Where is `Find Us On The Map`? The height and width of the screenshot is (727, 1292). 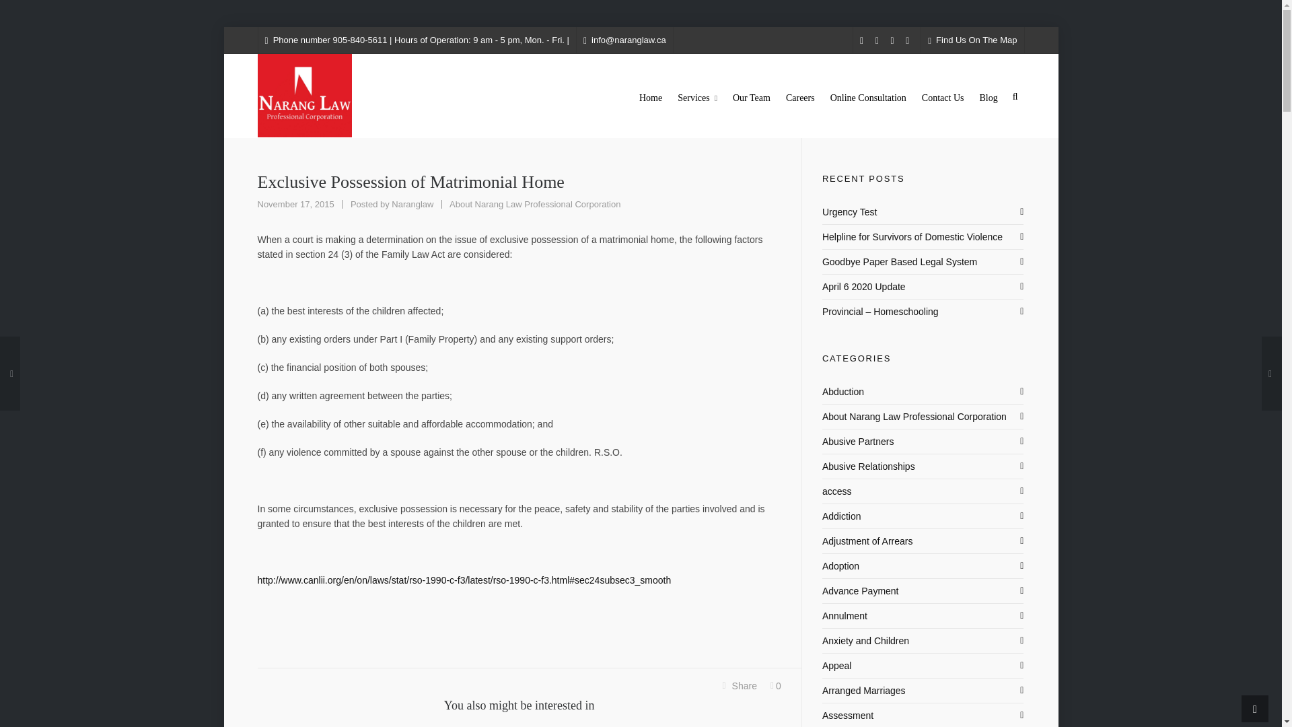
Find Us On The Map is located at coordinates (972, 40).